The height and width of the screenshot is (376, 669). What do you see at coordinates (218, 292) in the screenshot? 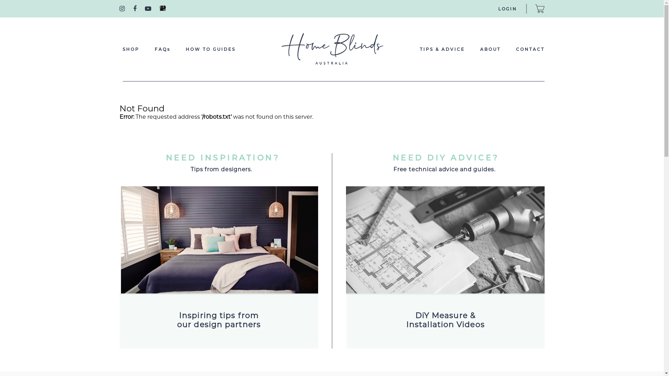
I see `test title` at bounding box center [218, 292].